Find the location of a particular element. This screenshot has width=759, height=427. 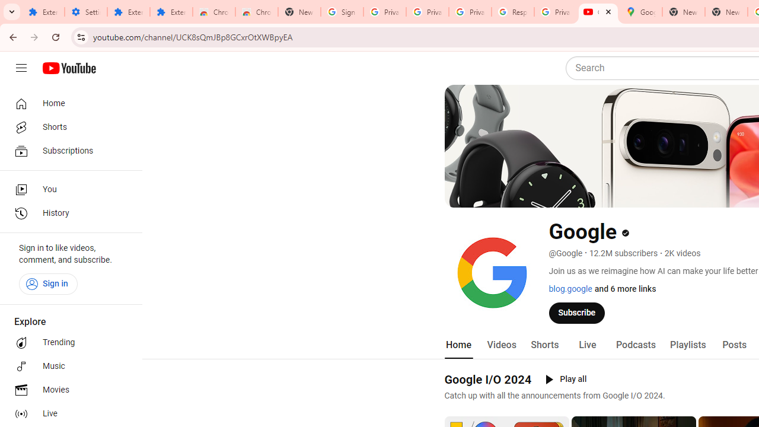

Live is located at coordinates (68, 414).